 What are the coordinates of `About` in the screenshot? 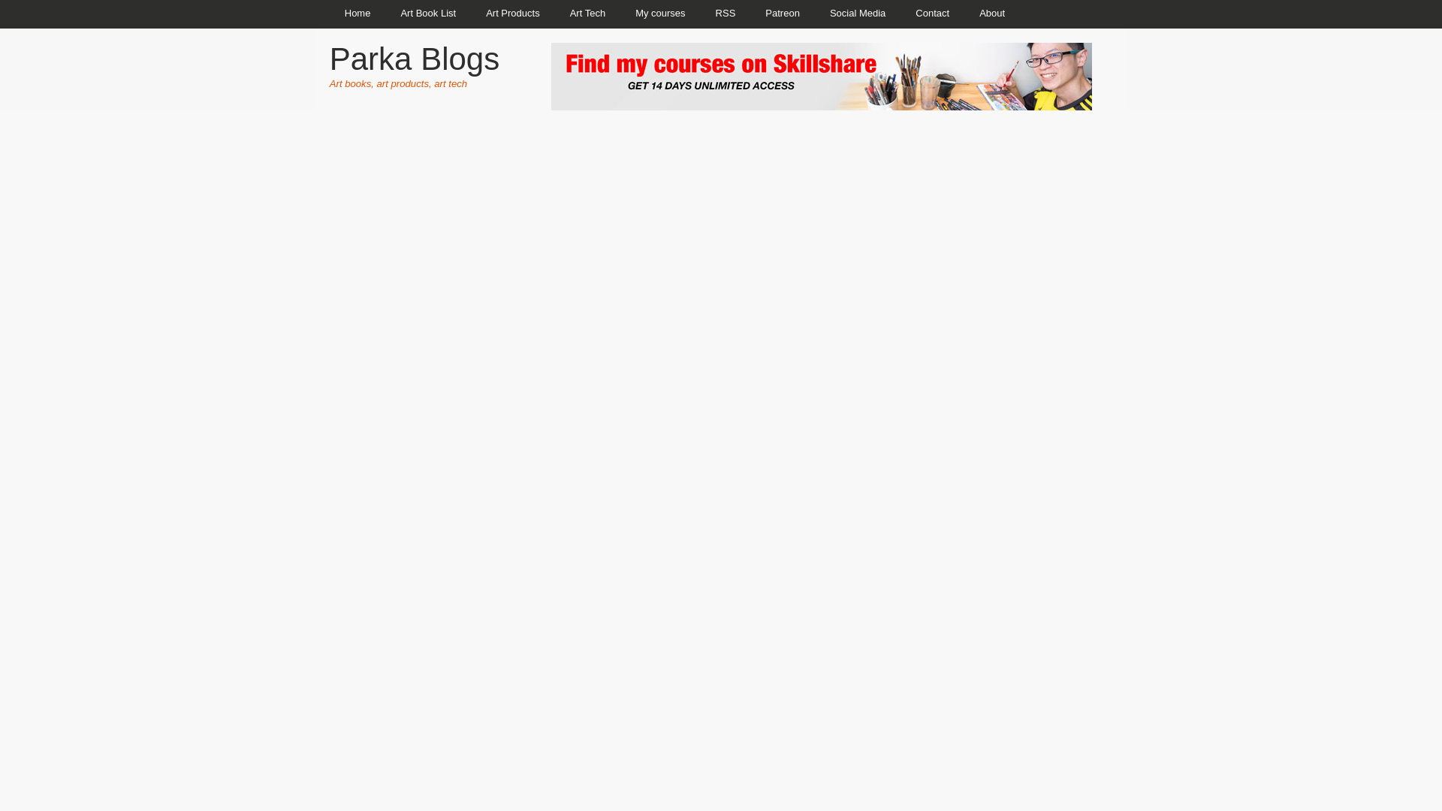 It's located at (991, 14).